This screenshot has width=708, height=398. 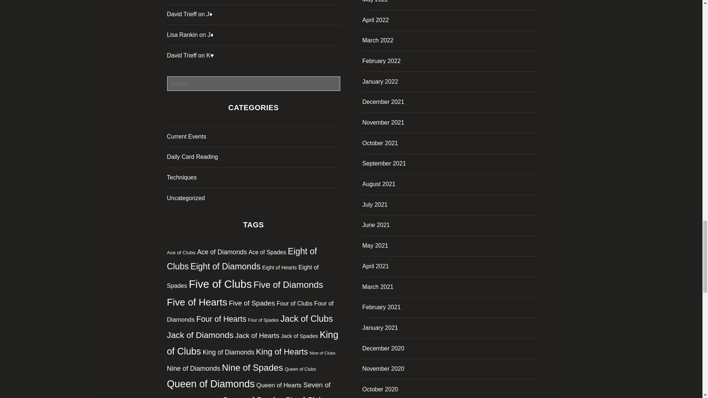 What do you see at coordinates (192, 157) in the screenshot?
I see `Daily Card Reading` at bounding box center [192, 157].